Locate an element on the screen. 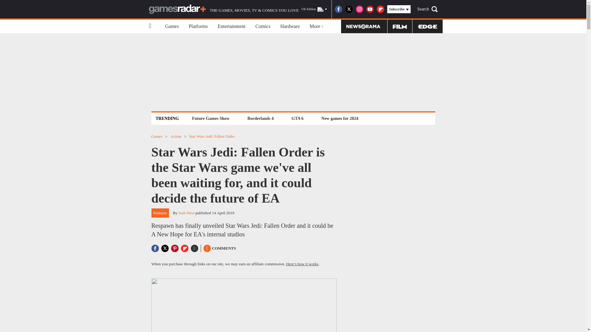  Platforms is located at coordinates (198, 26).